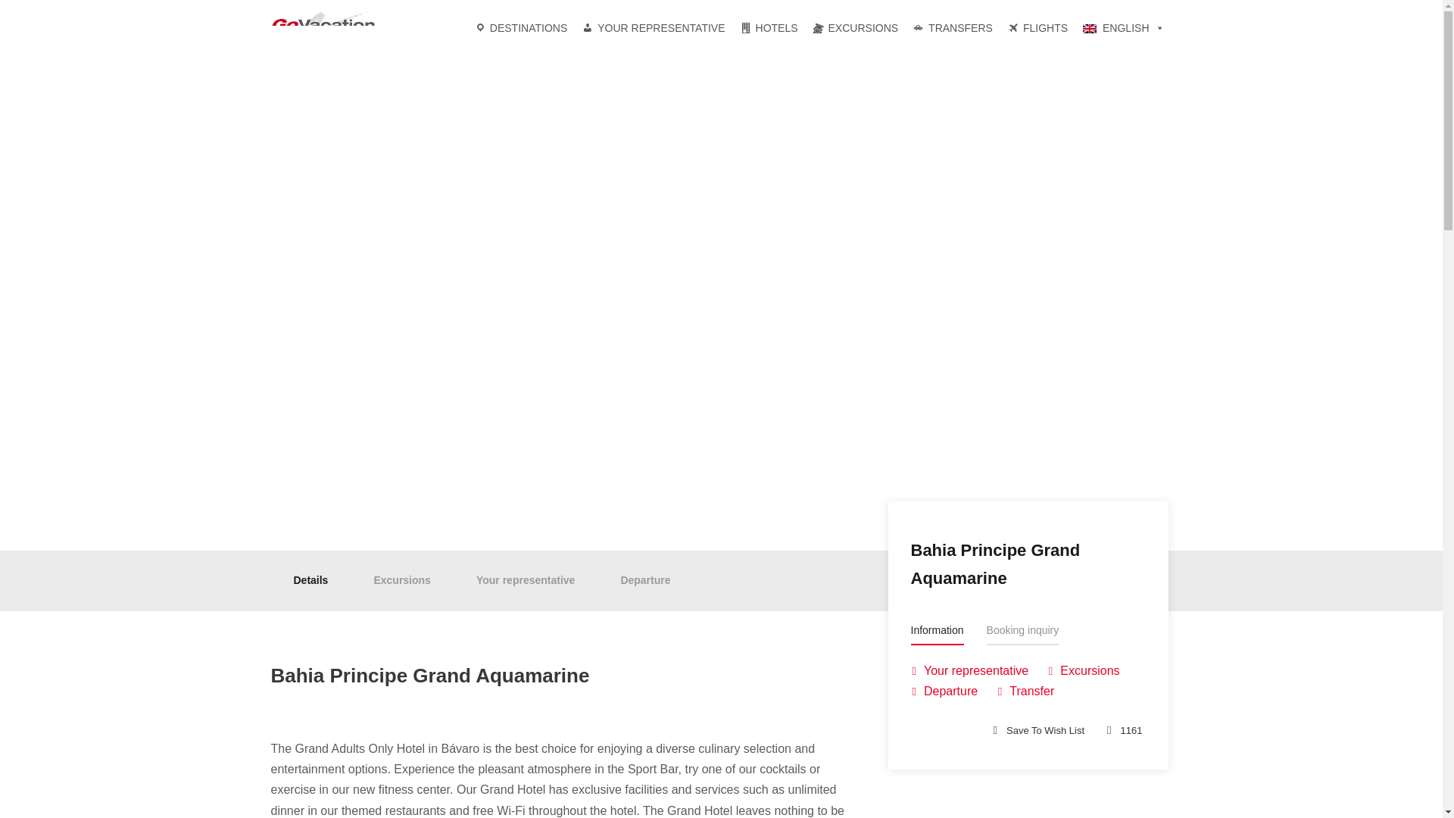 The height and width of the screenshot is (818, 1454). I want to click on Departure, so click(645, 580).